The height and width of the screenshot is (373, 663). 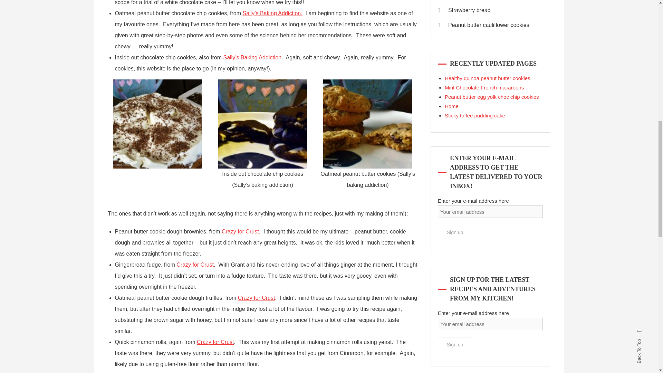 What do you see at coordinates (452, 106) in the screenshot?
I see `Home` at bounding box center [452, 106].